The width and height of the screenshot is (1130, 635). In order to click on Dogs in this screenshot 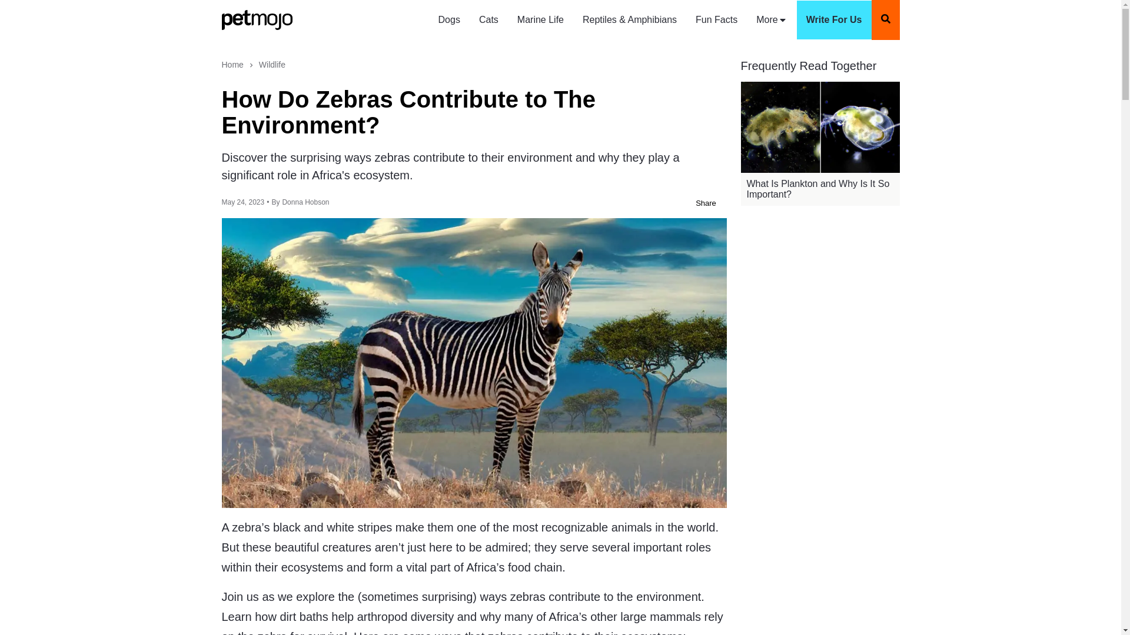, I will do `click(450, 20)`.